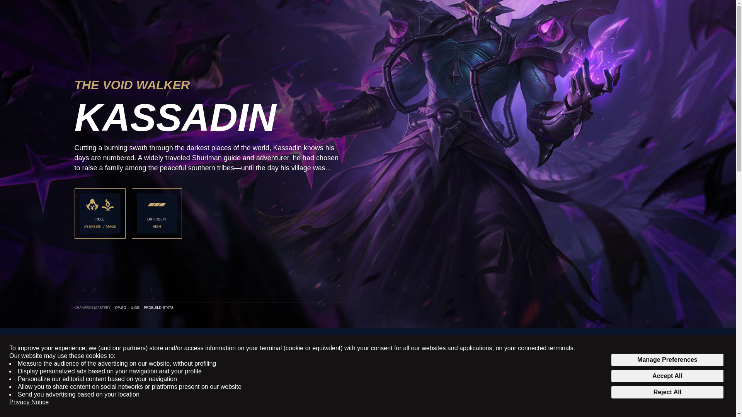 The height and width of the screenshot is (417, 742). Describe the element at coordinates (134, 307) in the screenshot. I see `U.GG` at that location.